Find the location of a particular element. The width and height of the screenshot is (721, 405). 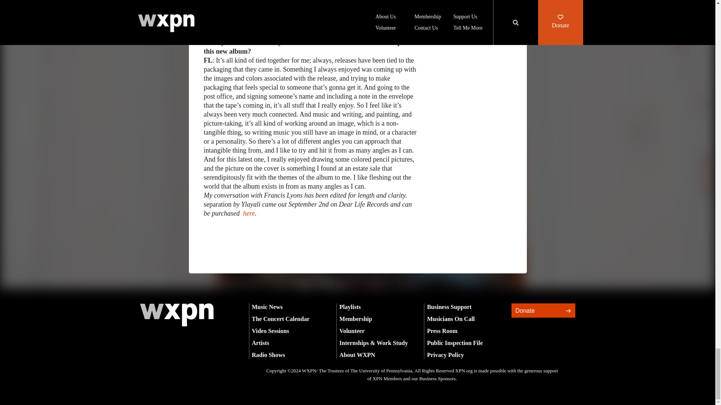

The Concert Calendar is located at coordinates (280, 318).